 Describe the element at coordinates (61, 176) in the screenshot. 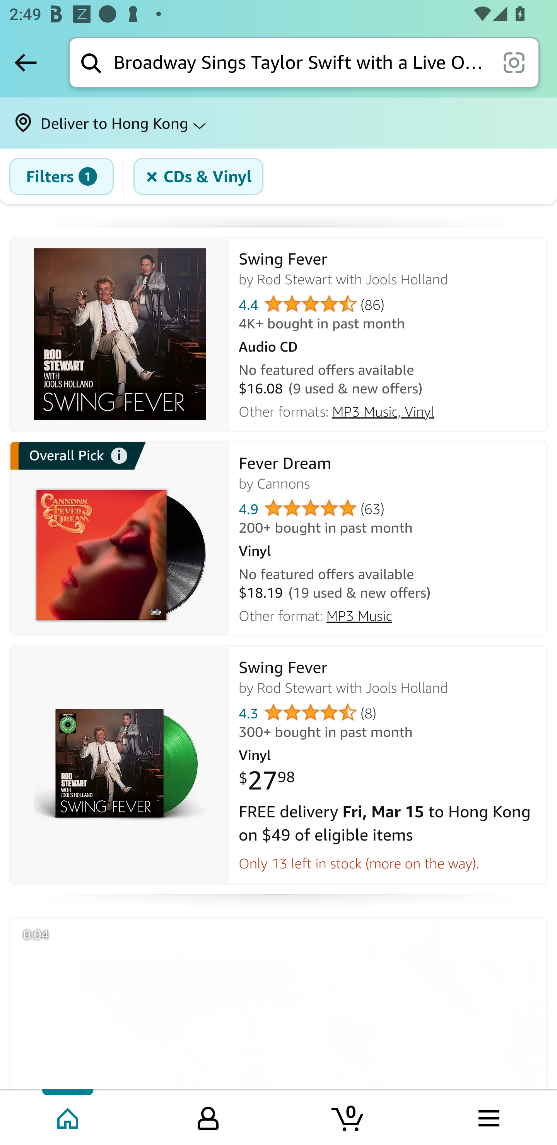

I see `Filters 1` at that location.